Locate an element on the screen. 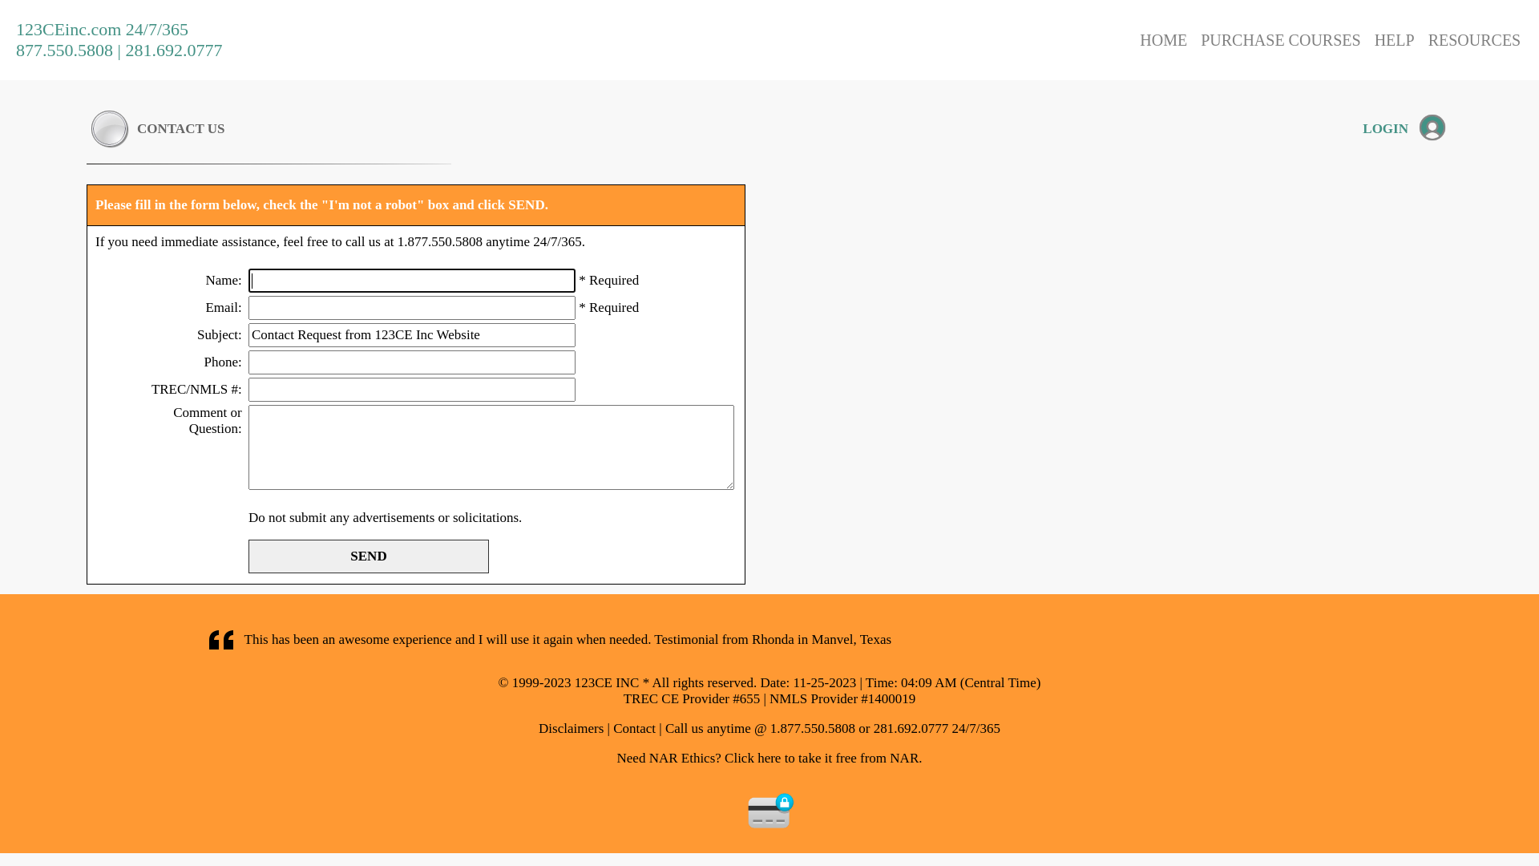 This screenshot has height=866, width=1539. eCommerce Tested. SSL Secured. is located at coordinates (771, 811).